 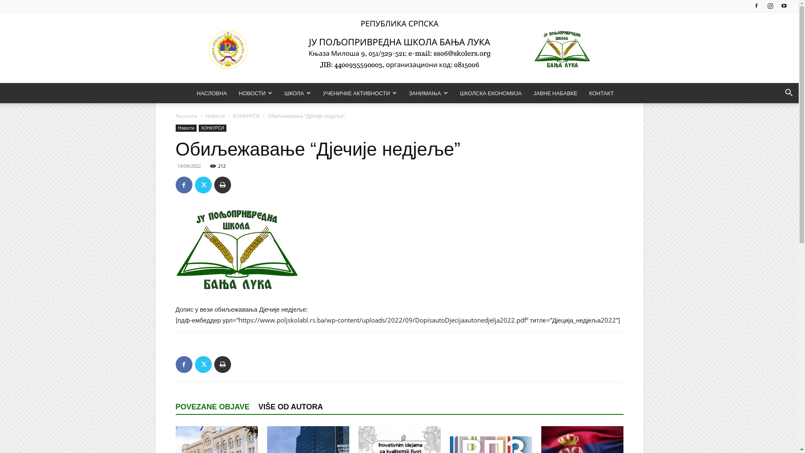 What do you see at coordinates (756, 6) in the screenshot?
I see `Facebook` at bounding box center [756, 6].